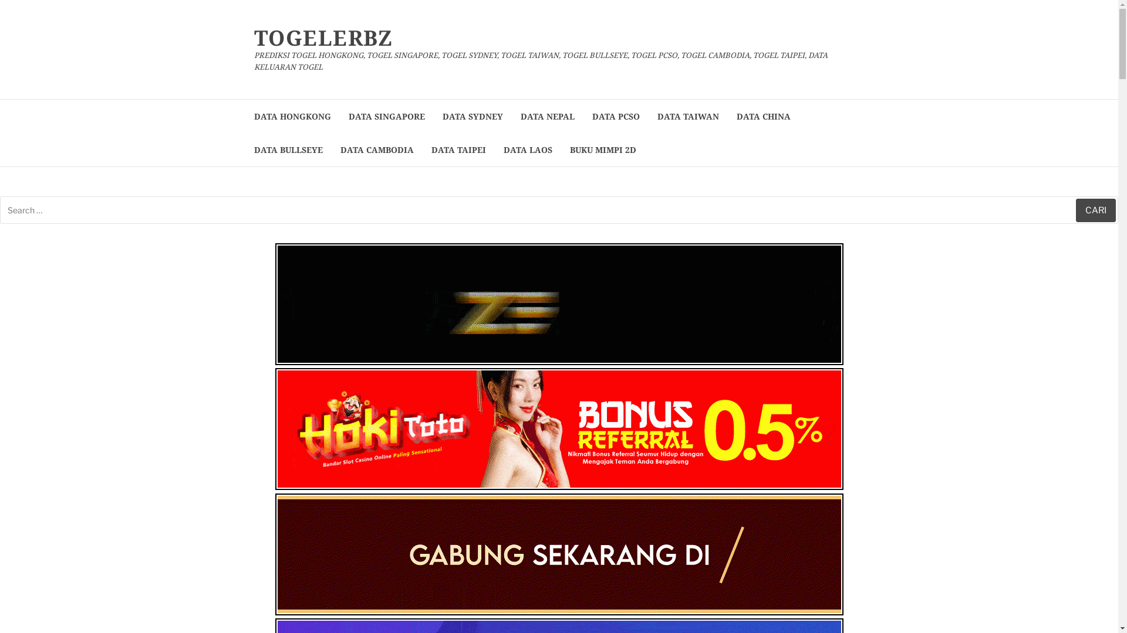  Describe the element at coordinates (559, 210) in the screenshot. I see `Cari untuk:` at that location.